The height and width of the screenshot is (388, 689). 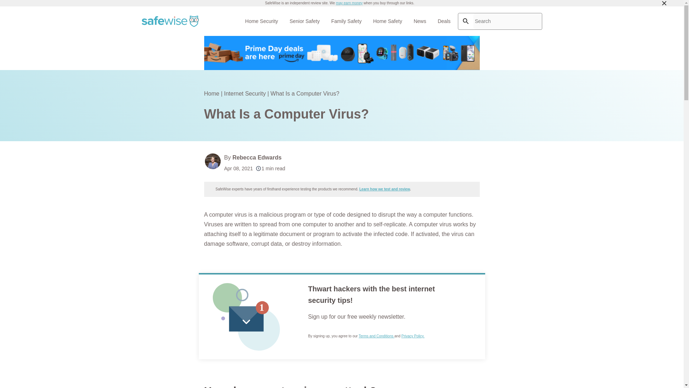 I want to click on Senior Safety, so click(x=304, y=21).